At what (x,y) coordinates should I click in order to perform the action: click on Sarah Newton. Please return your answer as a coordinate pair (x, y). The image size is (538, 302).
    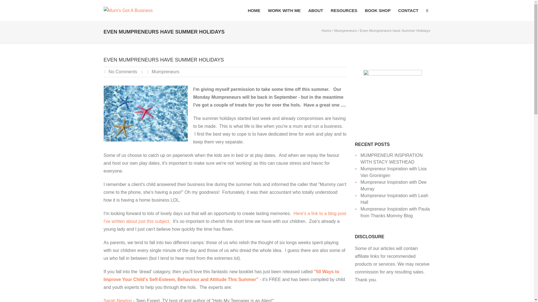
    Looking at the image, I should click on (118, 300).